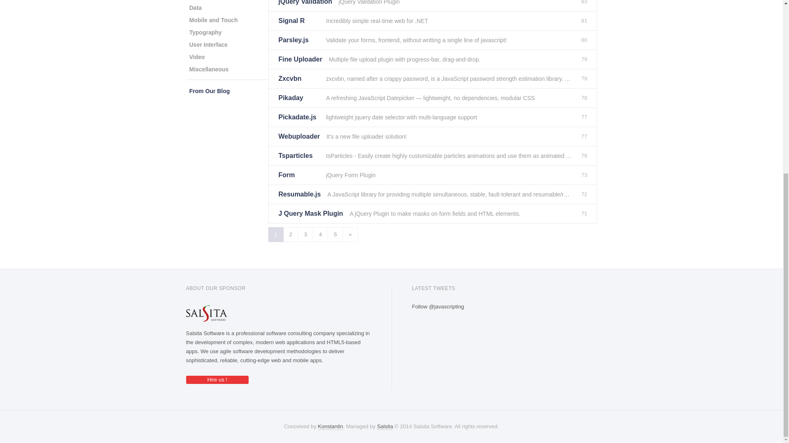  I want to click on Mobile and Touch, so click(213, 20).